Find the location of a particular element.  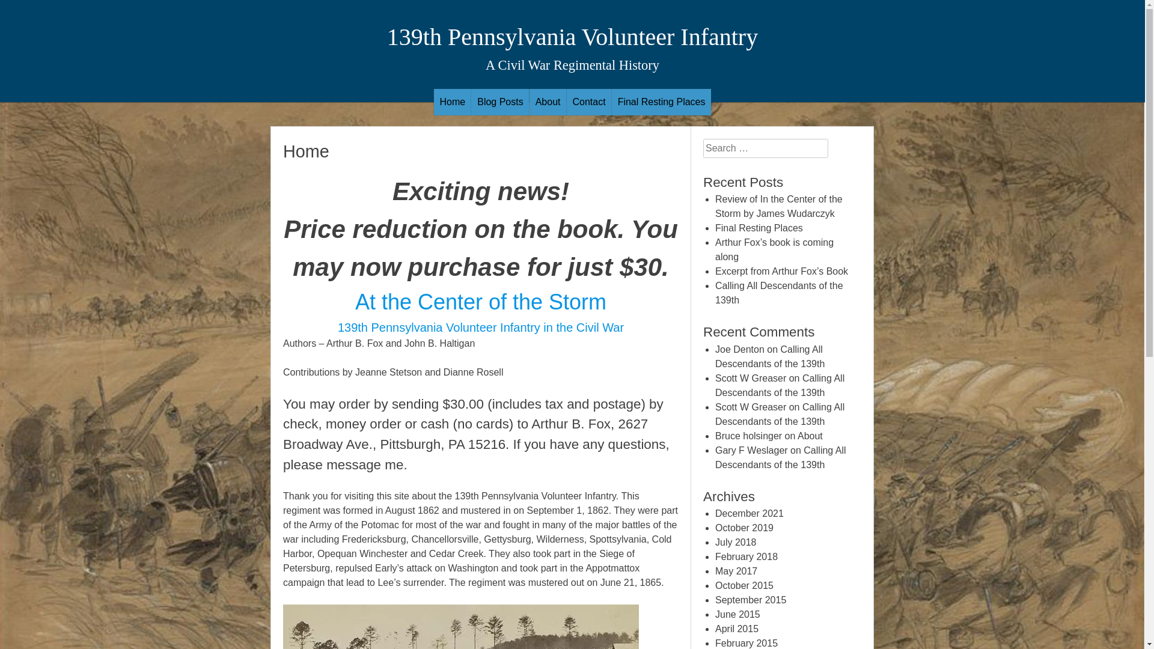

Calling All Descendants of the 139th is located at coordinates (770, 357).